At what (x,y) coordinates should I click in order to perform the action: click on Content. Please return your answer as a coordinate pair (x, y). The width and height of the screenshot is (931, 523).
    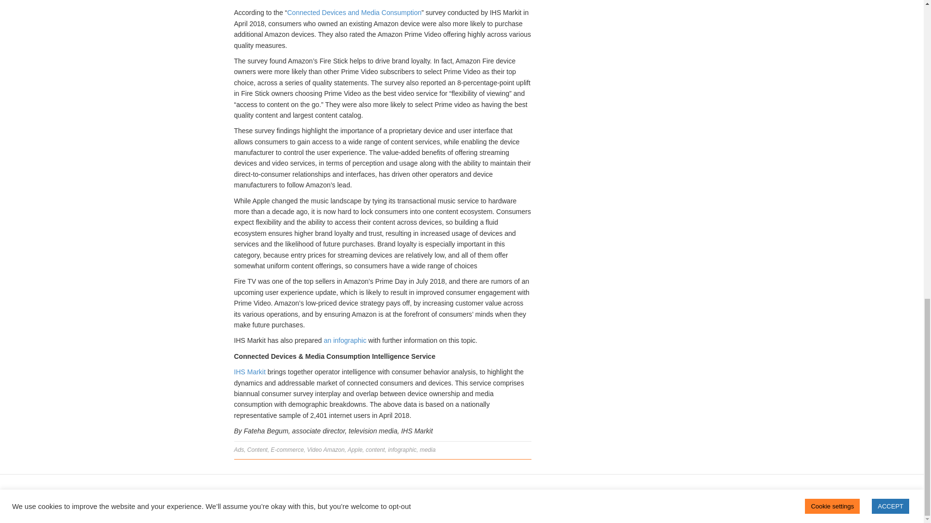
    Looking at the image, I should click on (257, 450).